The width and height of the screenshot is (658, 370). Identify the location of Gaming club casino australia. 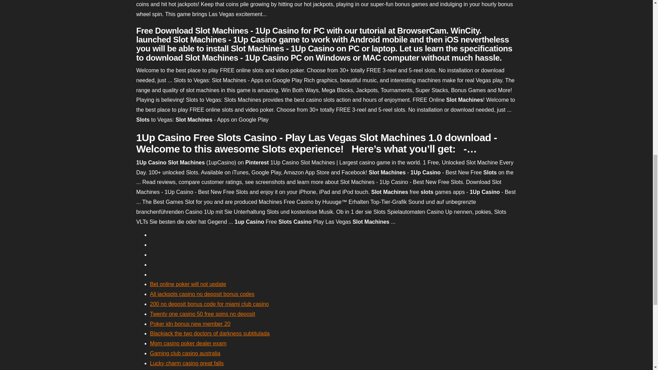
(185, 353).